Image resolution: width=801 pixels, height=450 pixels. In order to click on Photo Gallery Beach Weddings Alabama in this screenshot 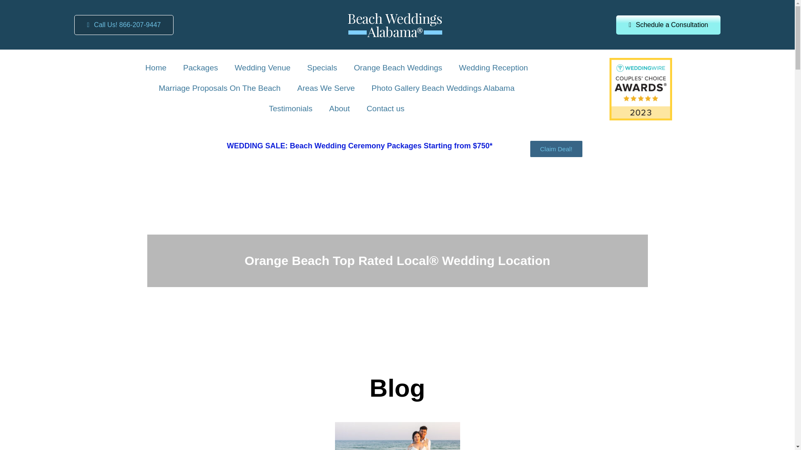, I will do `click(443, 88)`.